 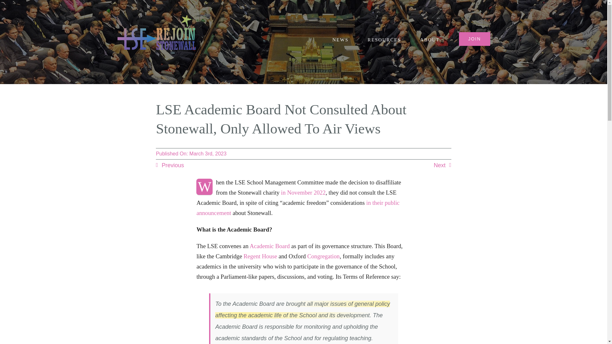 I want to click on JOIN, so click(x=474, y=39).